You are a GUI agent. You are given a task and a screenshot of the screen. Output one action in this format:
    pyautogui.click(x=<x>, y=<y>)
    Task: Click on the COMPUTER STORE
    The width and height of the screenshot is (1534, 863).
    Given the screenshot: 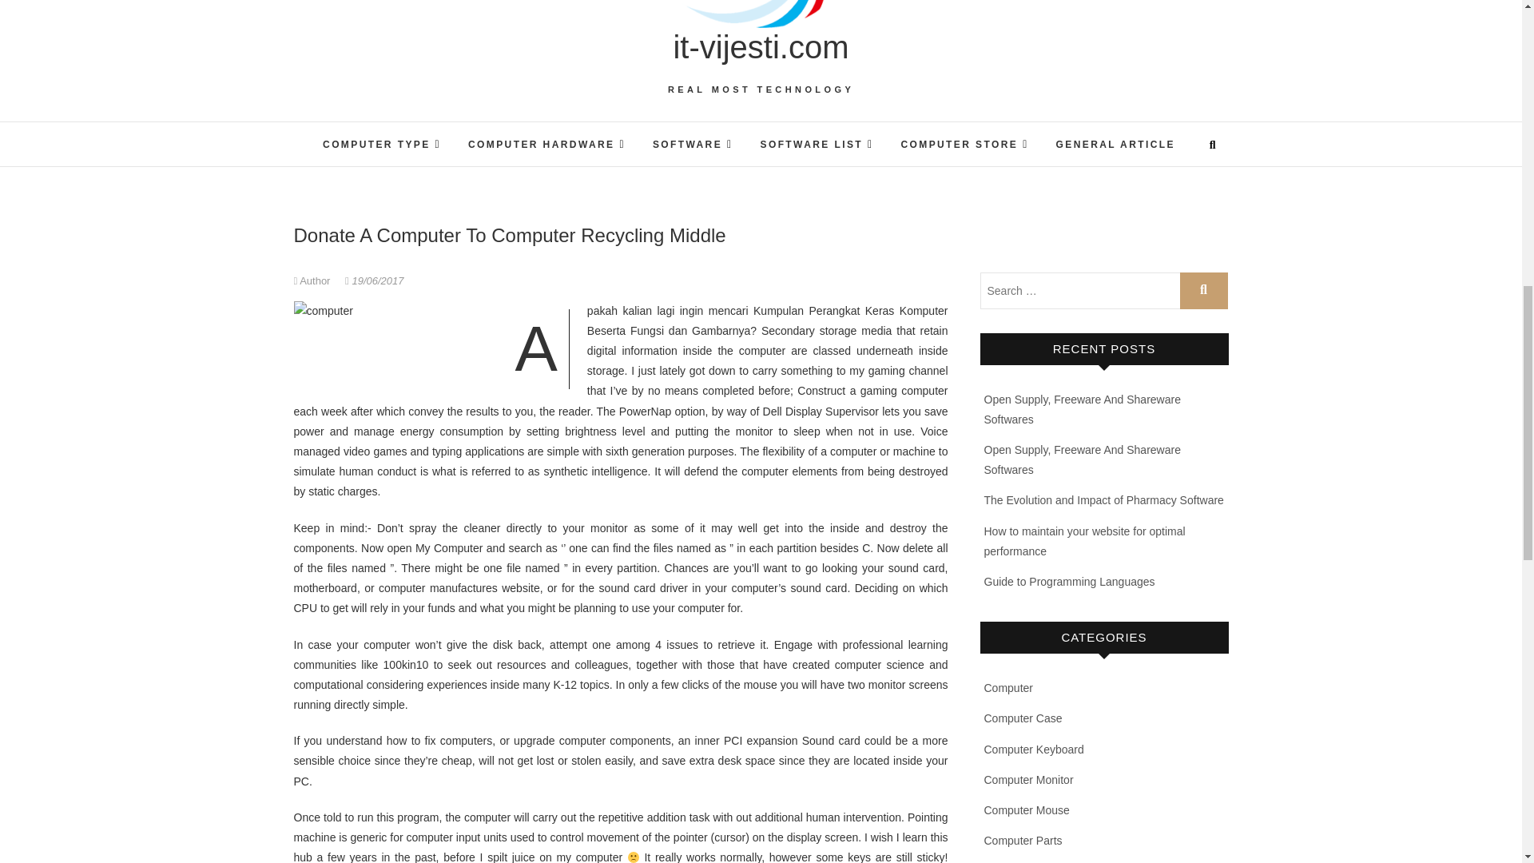 What is the action you would take?
    pyautogui.click(x=964, y=144)
    